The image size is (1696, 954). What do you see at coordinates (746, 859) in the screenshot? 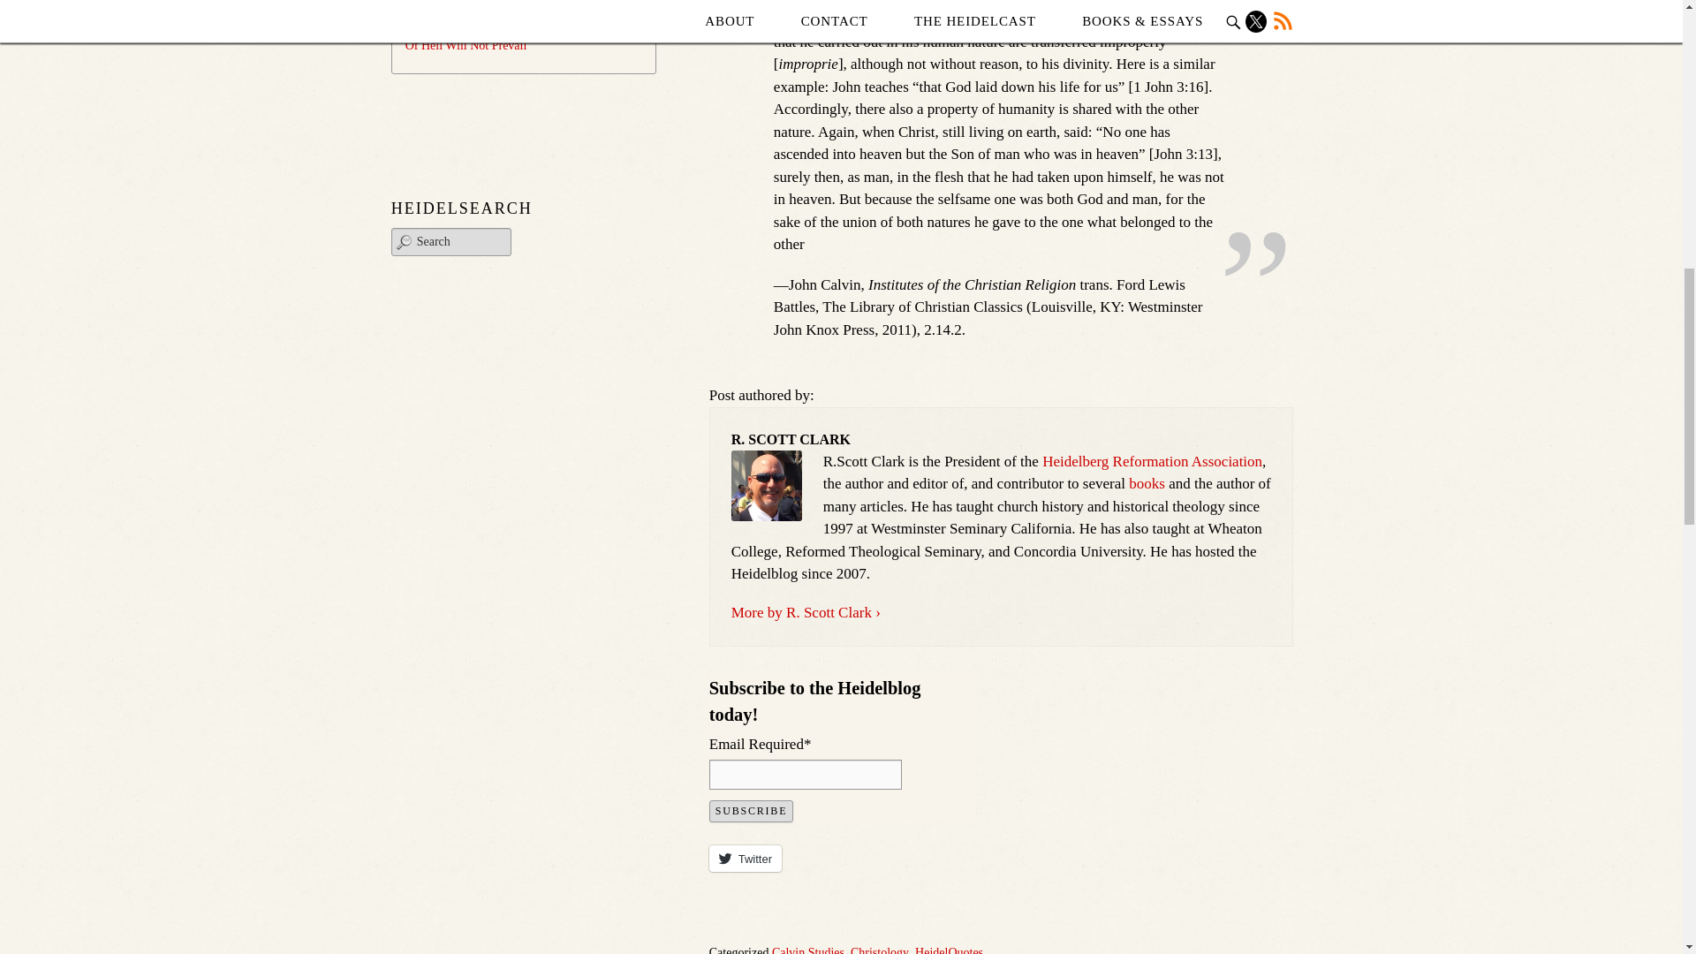
I see `Twitter` at bounding box center [746, 859].